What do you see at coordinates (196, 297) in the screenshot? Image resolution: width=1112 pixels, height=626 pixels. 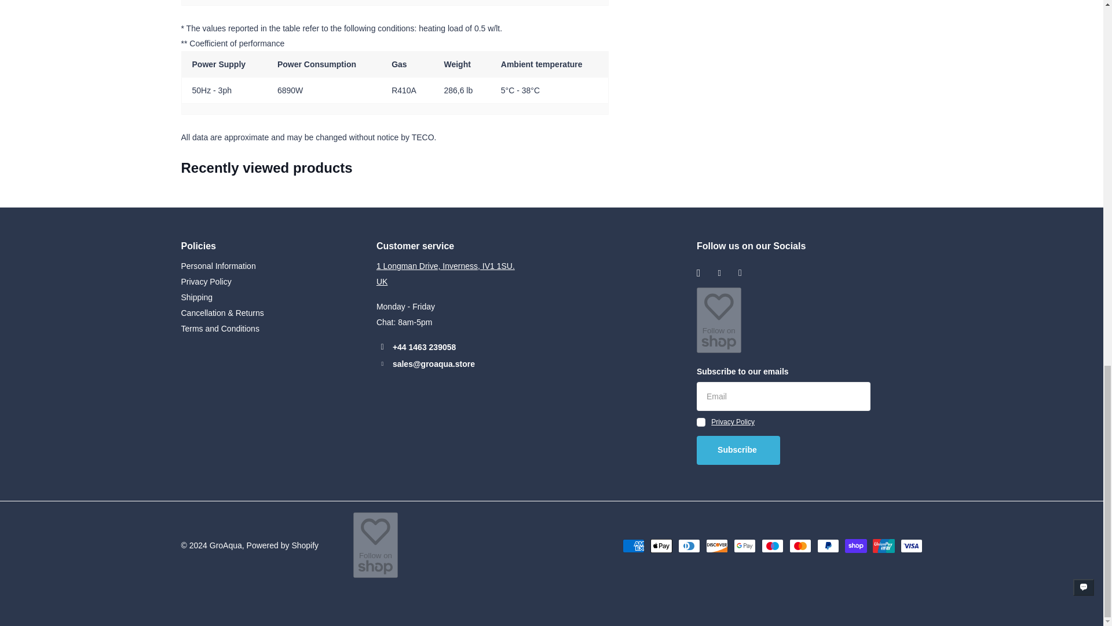 I see `Shipping` at bounding box center [196, 297].